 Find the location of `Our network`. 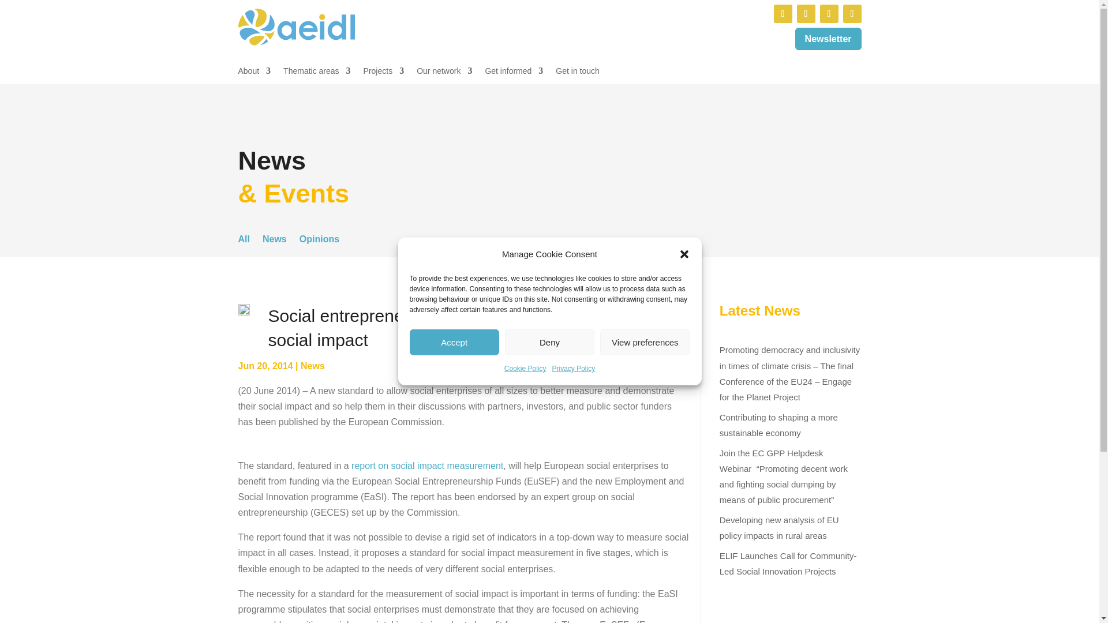

Our network is located at coordinates (444, 73).